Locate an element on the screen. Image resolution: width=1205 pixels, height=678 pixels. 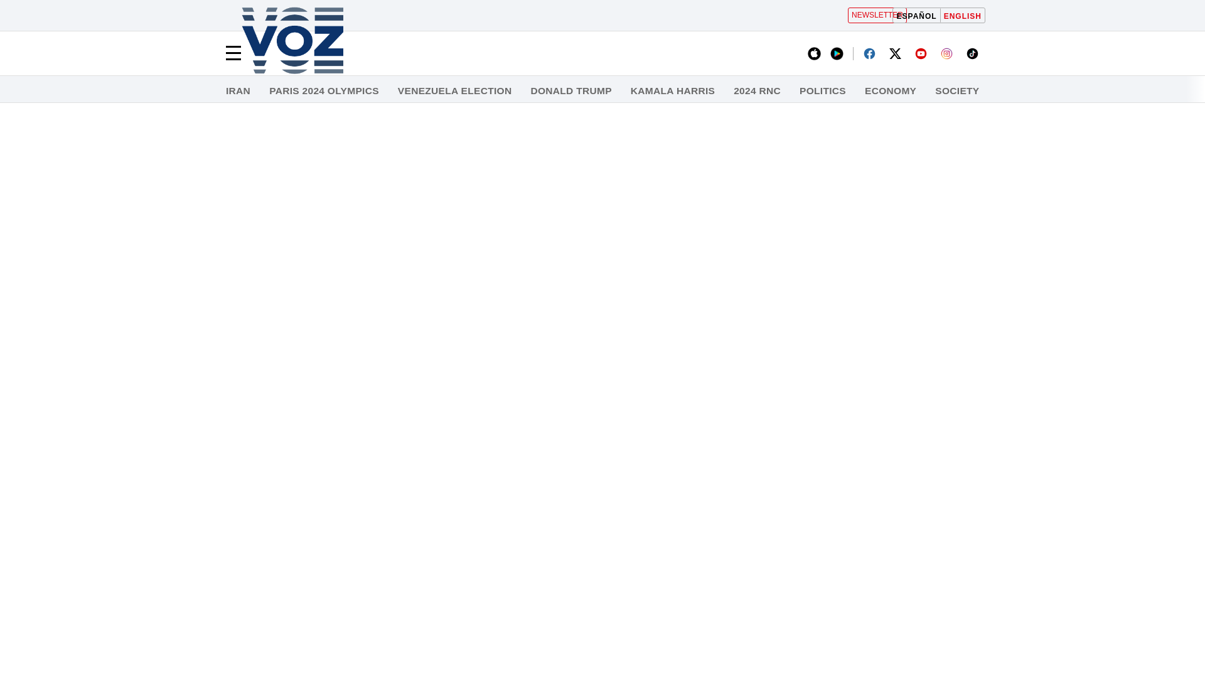
Paris 2024 Olympics is located at coordinates (324, 91).